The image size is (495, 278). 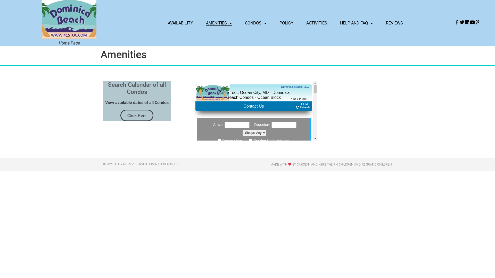 I want to click on CONDOS, so click(x=256, y=23).